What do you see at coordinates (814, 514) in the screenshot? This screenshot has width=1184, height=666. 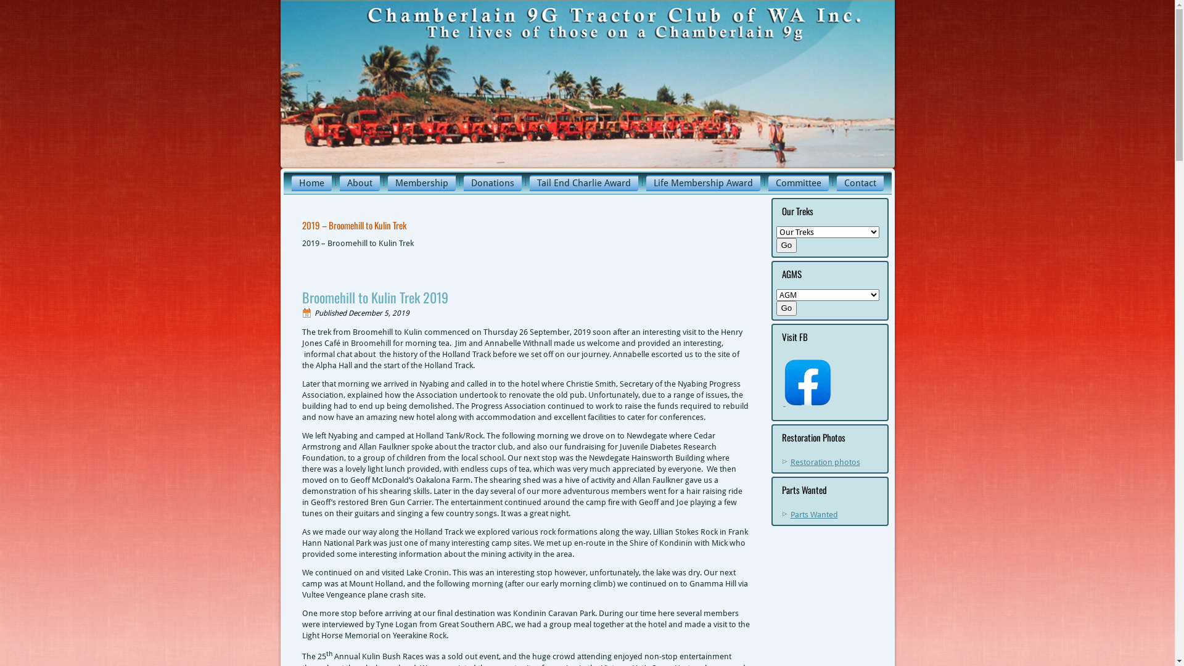 I see `Parts Wanted` at bounding box center [814, 514].